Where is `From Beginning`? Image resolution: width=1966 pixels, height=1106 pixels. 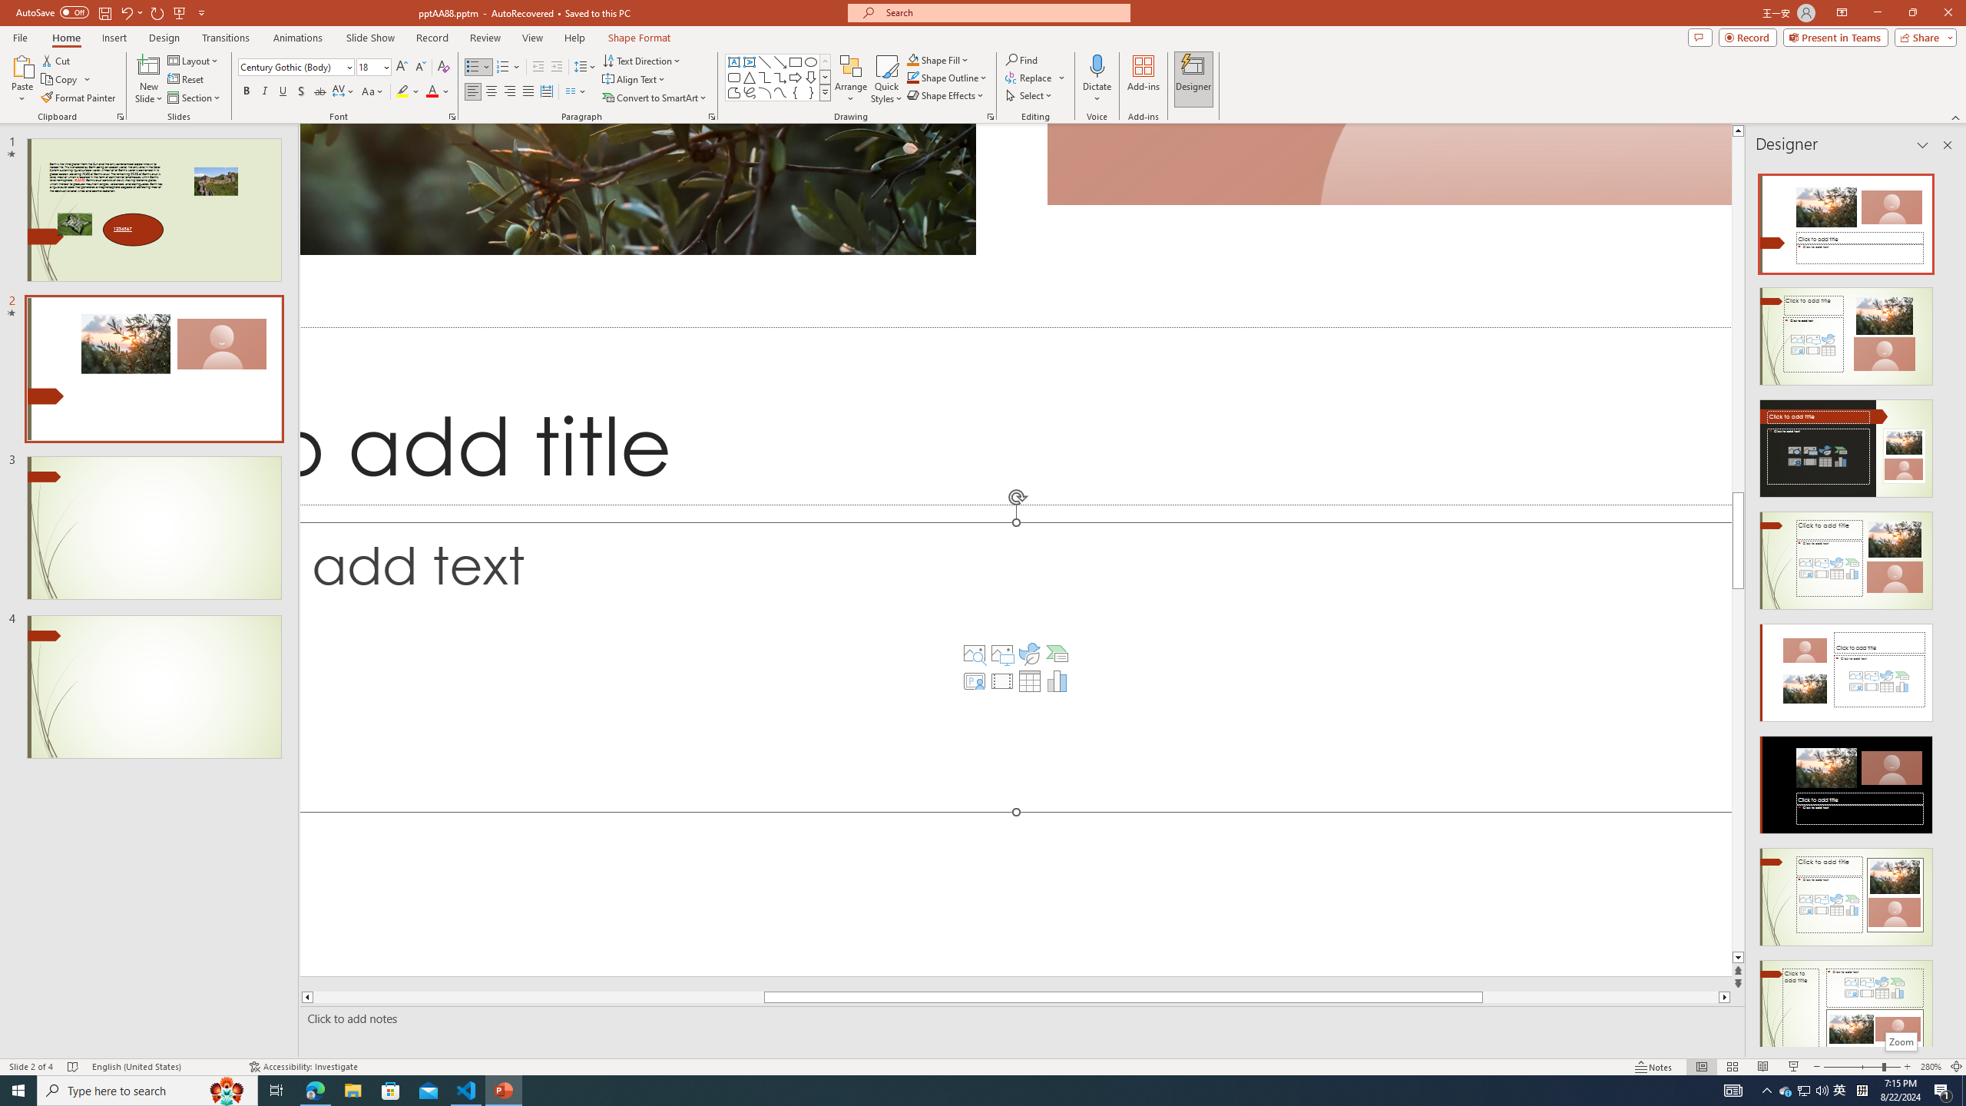
From Beginning is located at coordinates (180, 12).